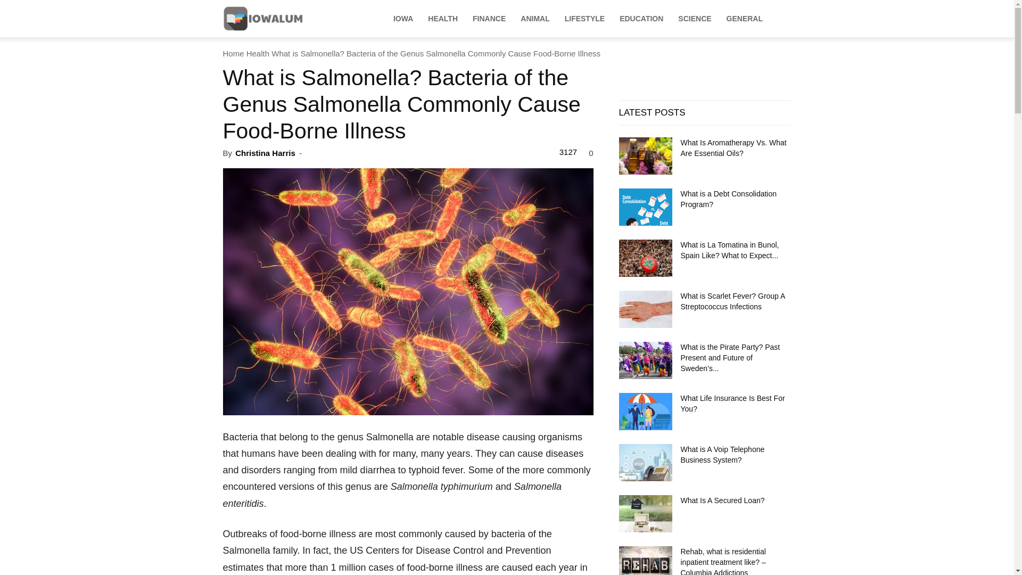 The height and width of the screenshot is (575, 1022). What do you see at coordinates (258, 53) in the screenshot?
I see `Health` at bounding box center [258, 53].